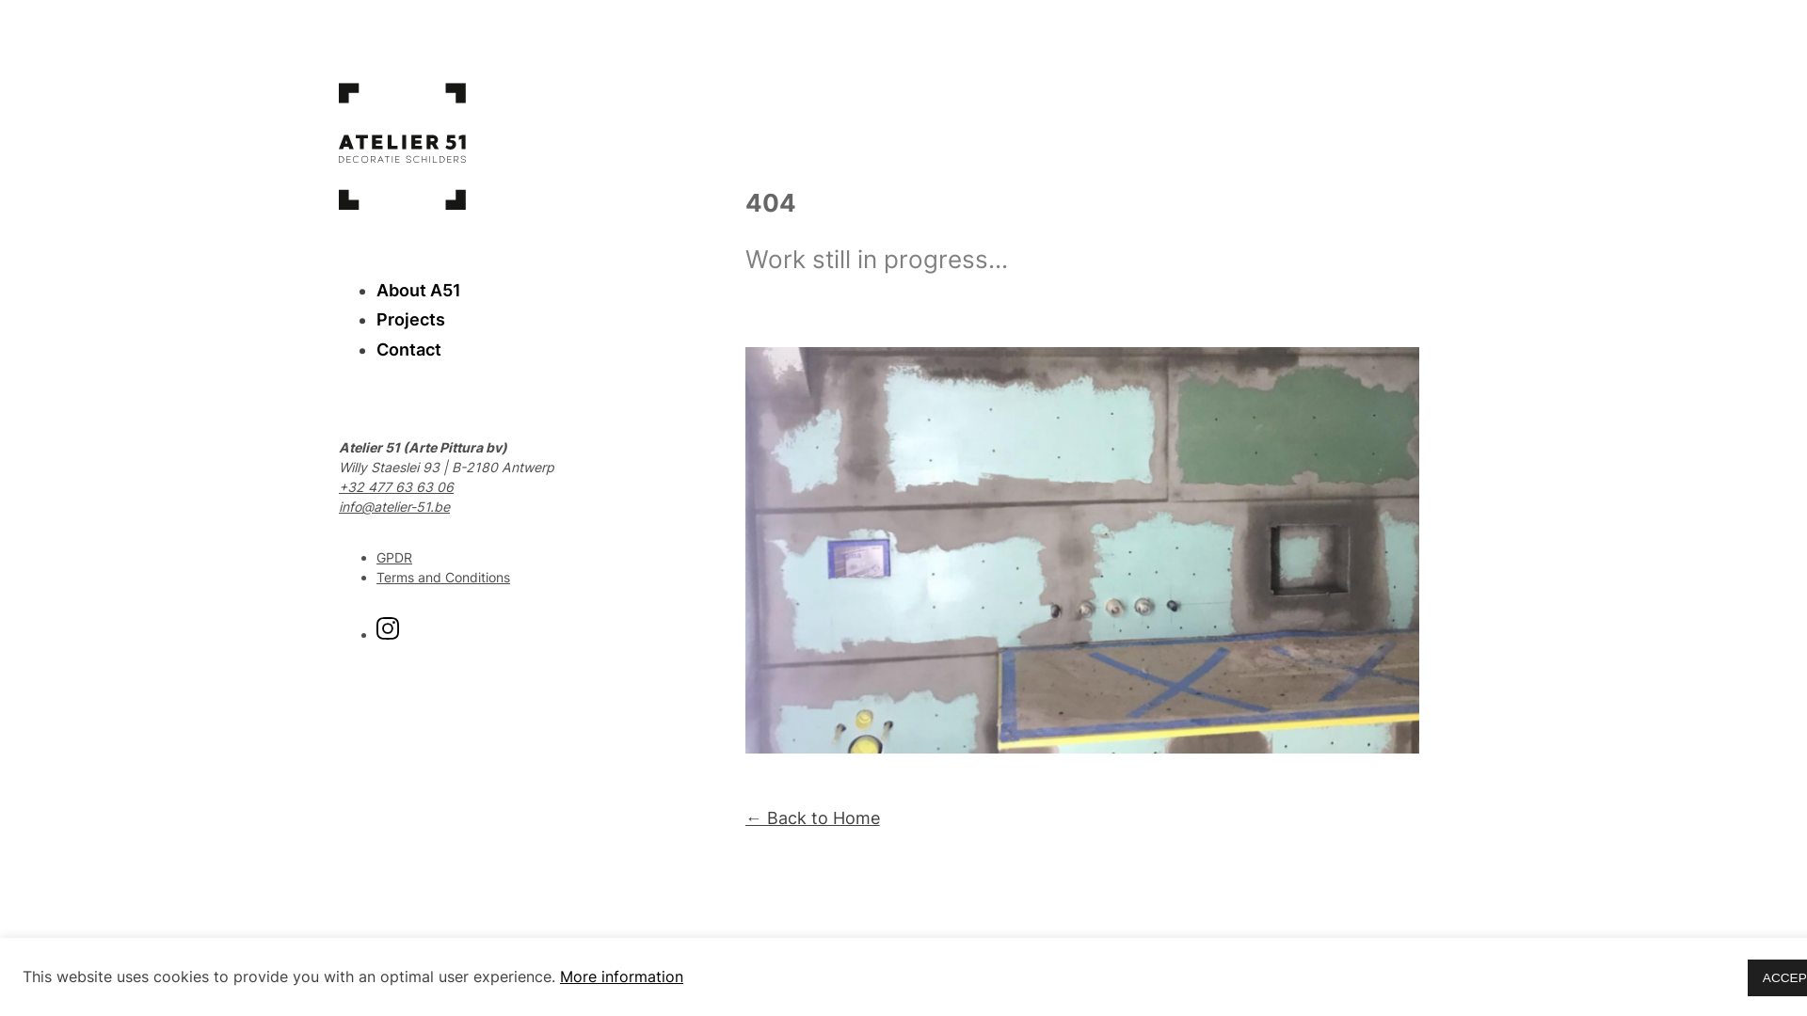 The height and width of the screenshot is (1016, 1807). Describe the element at coordinates (396, 487) in the screenshot. I see `+32 477 63 63 06` at that location.